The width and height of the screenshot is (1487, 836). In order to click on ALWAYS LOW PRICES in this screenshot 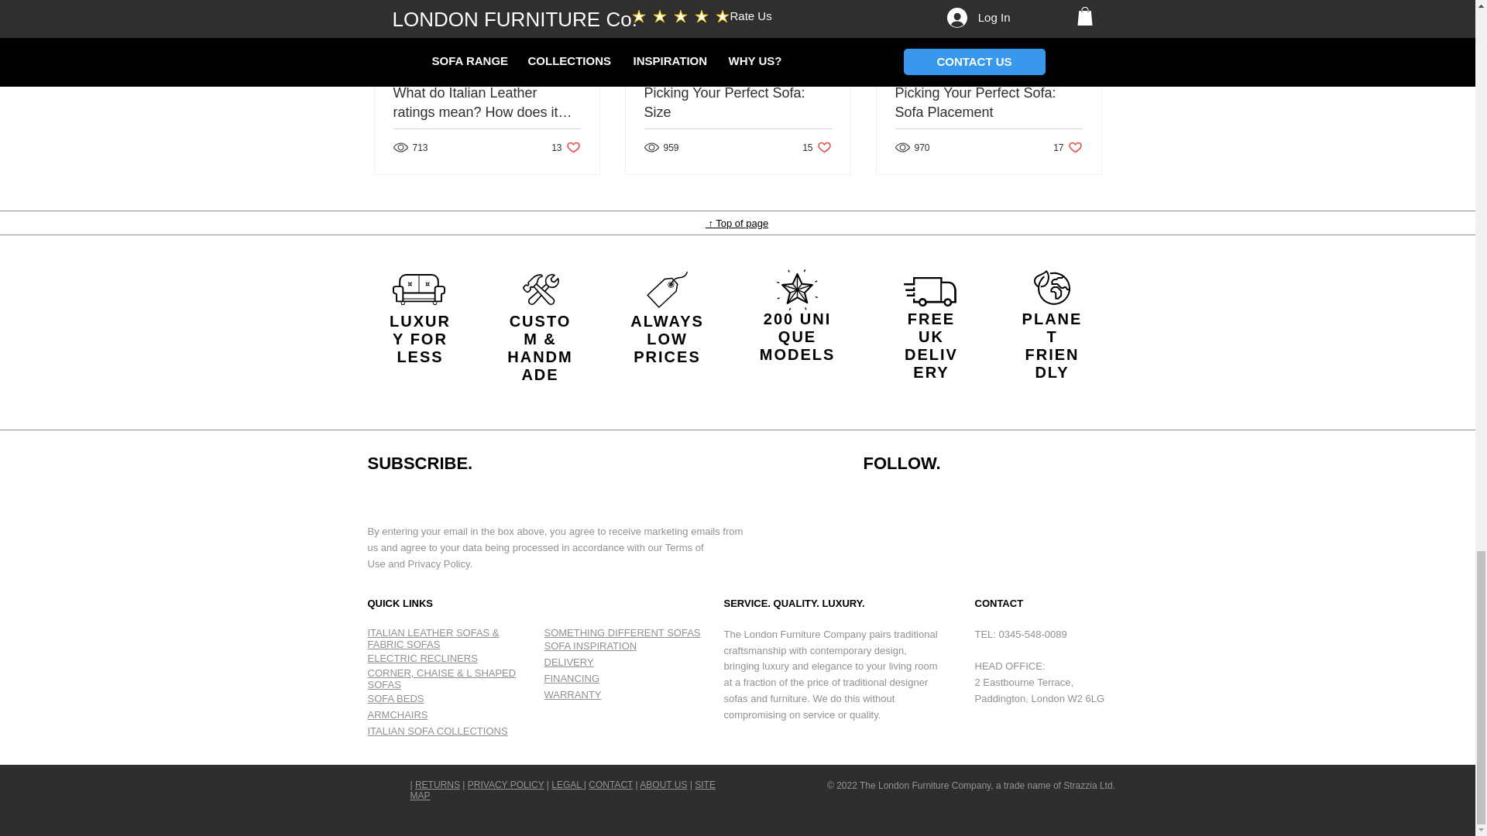, I will do `click(667, 338)`.